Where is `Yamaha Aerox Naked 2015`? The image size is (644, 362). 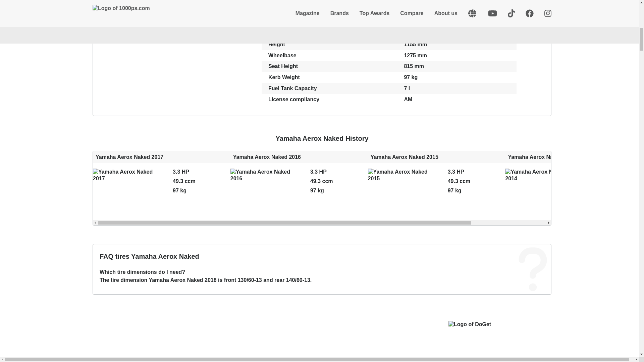
Yamaha Aerox Naked 2015 is located at coordinates (299, 186).